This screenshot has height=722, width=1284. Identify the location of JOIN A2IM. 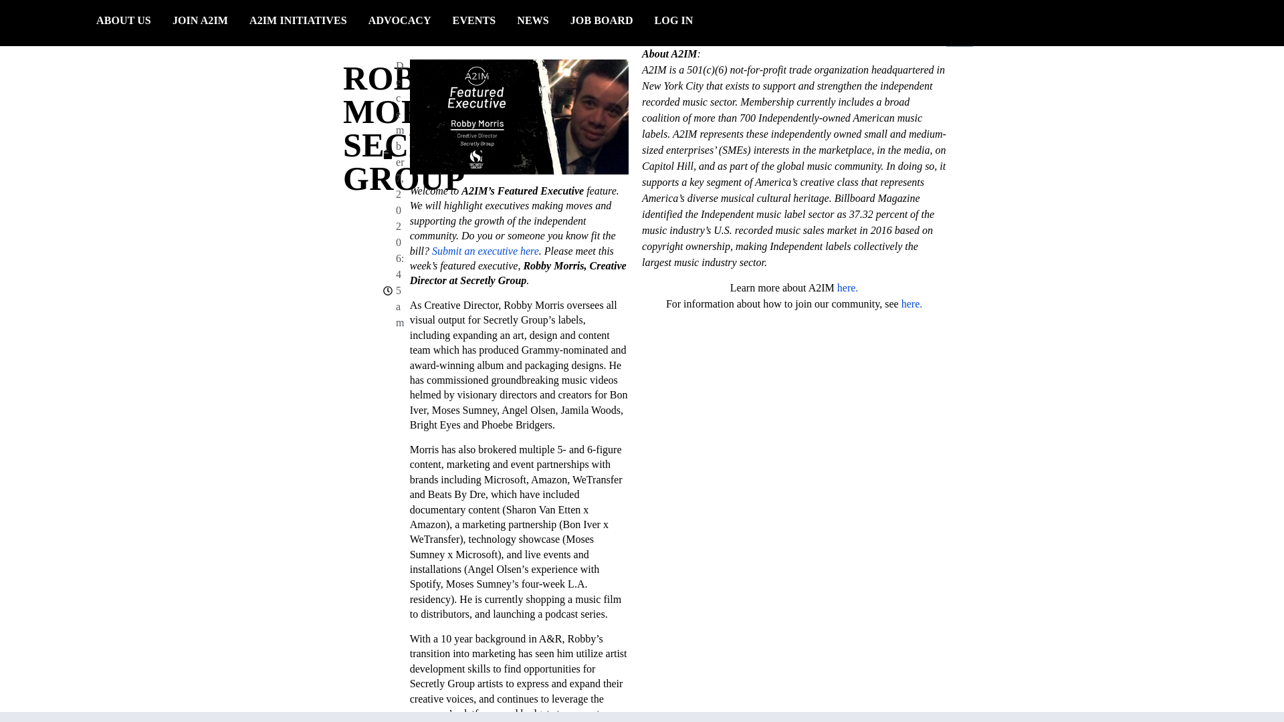
(200, 20).